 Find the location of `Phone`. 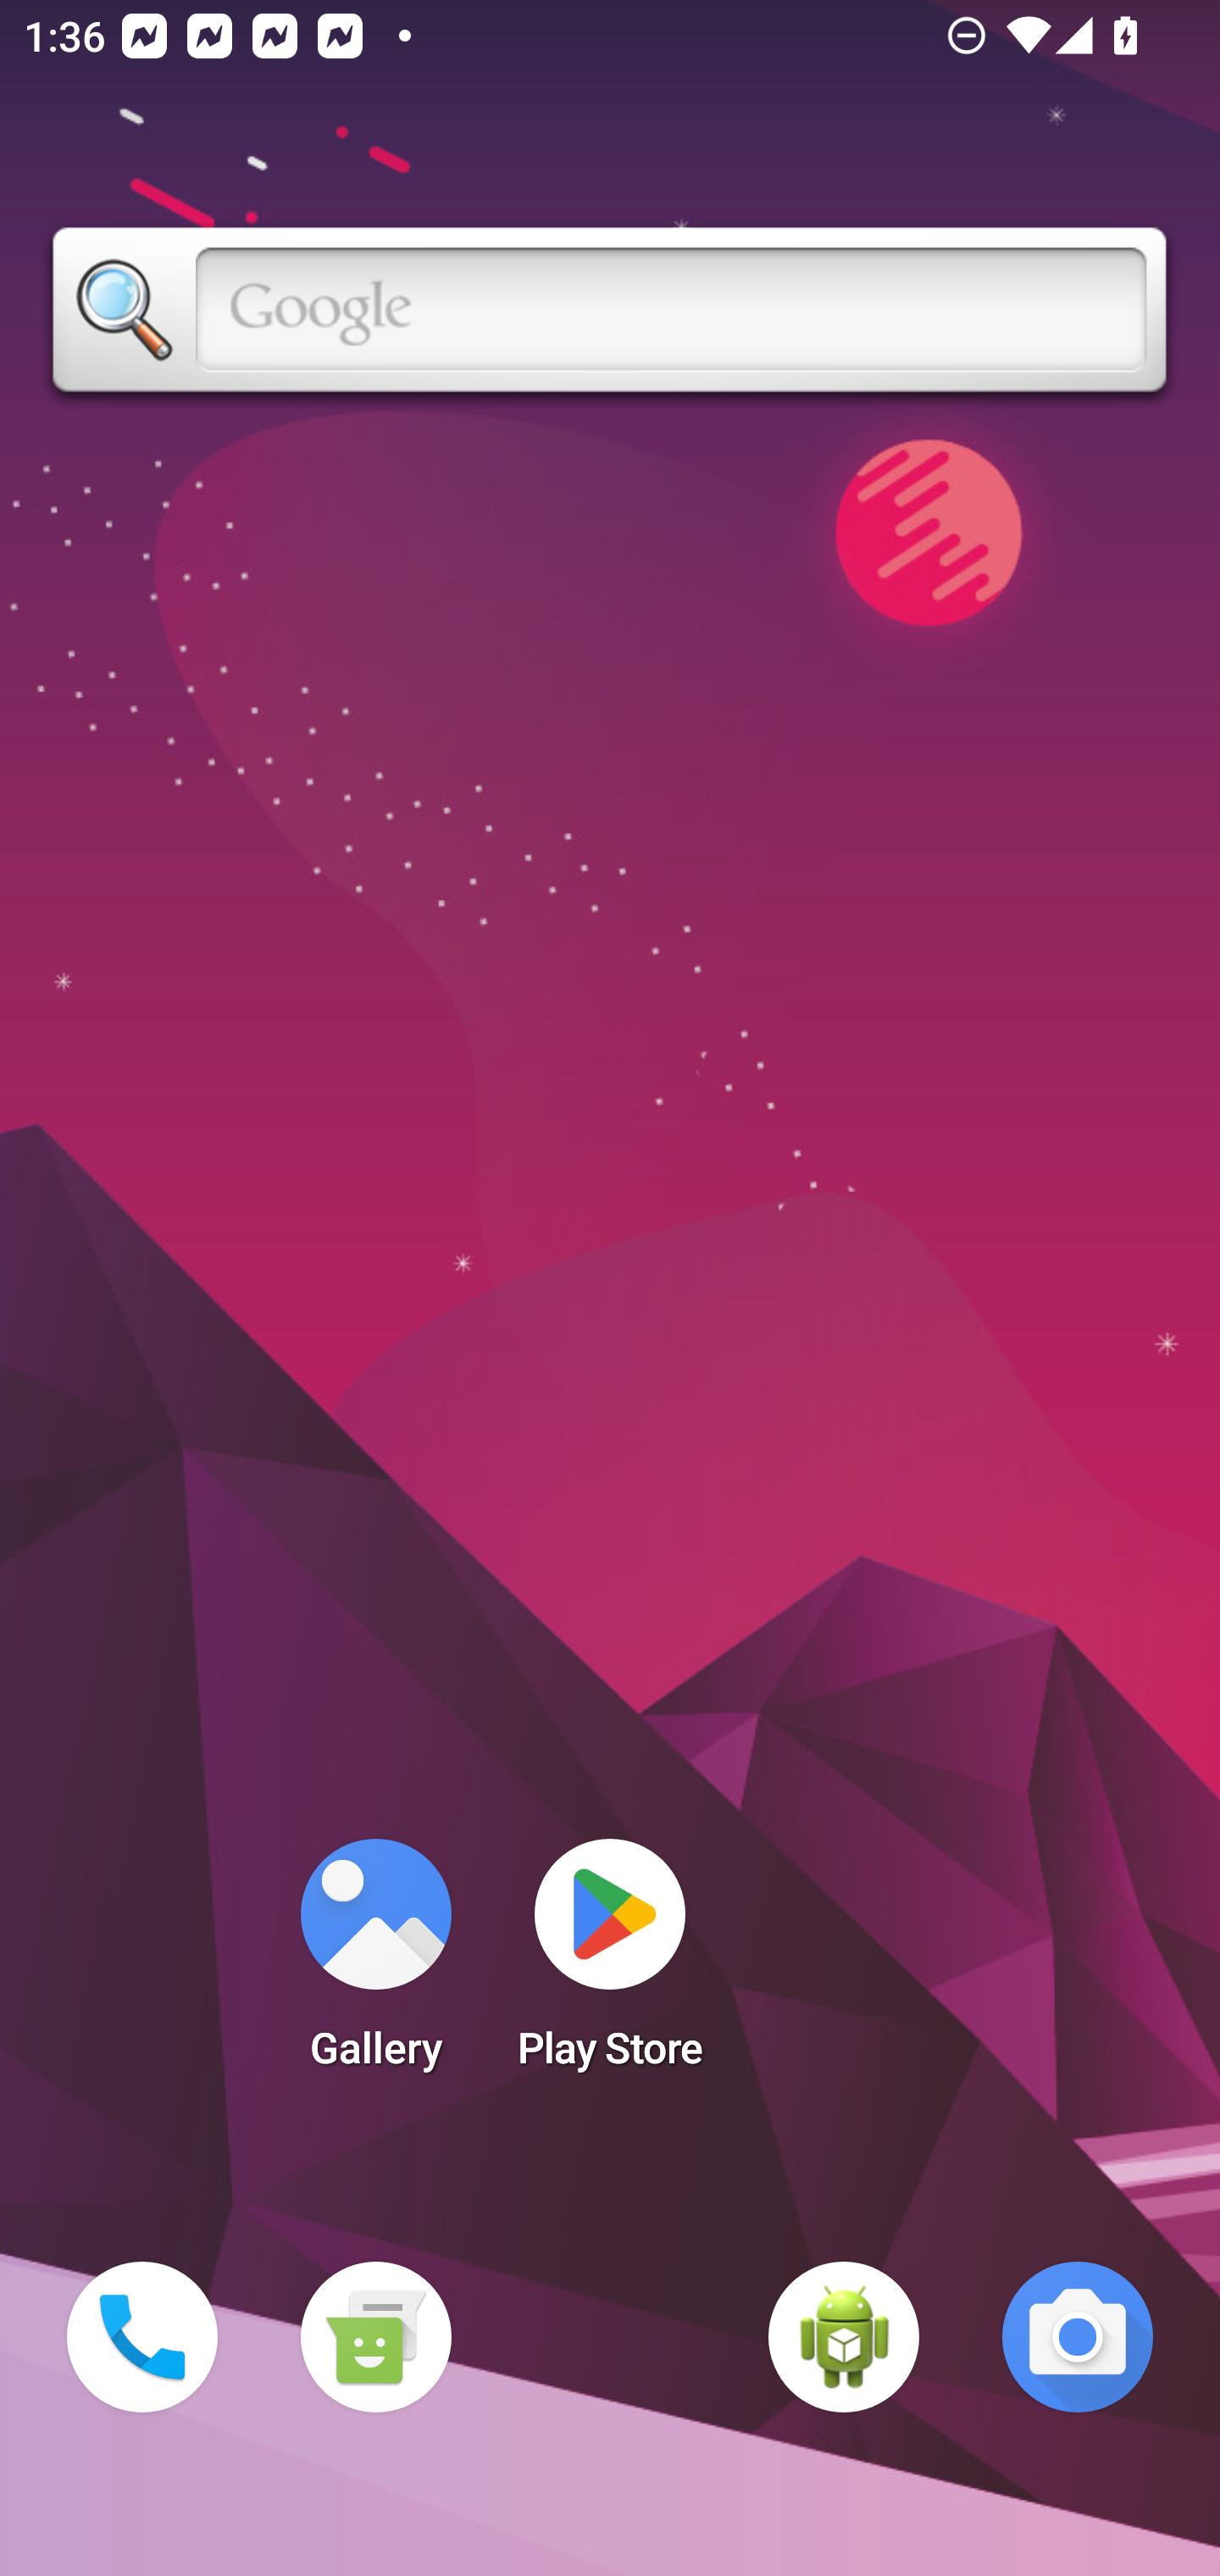

Phone is located at coordinates (142, 2337).